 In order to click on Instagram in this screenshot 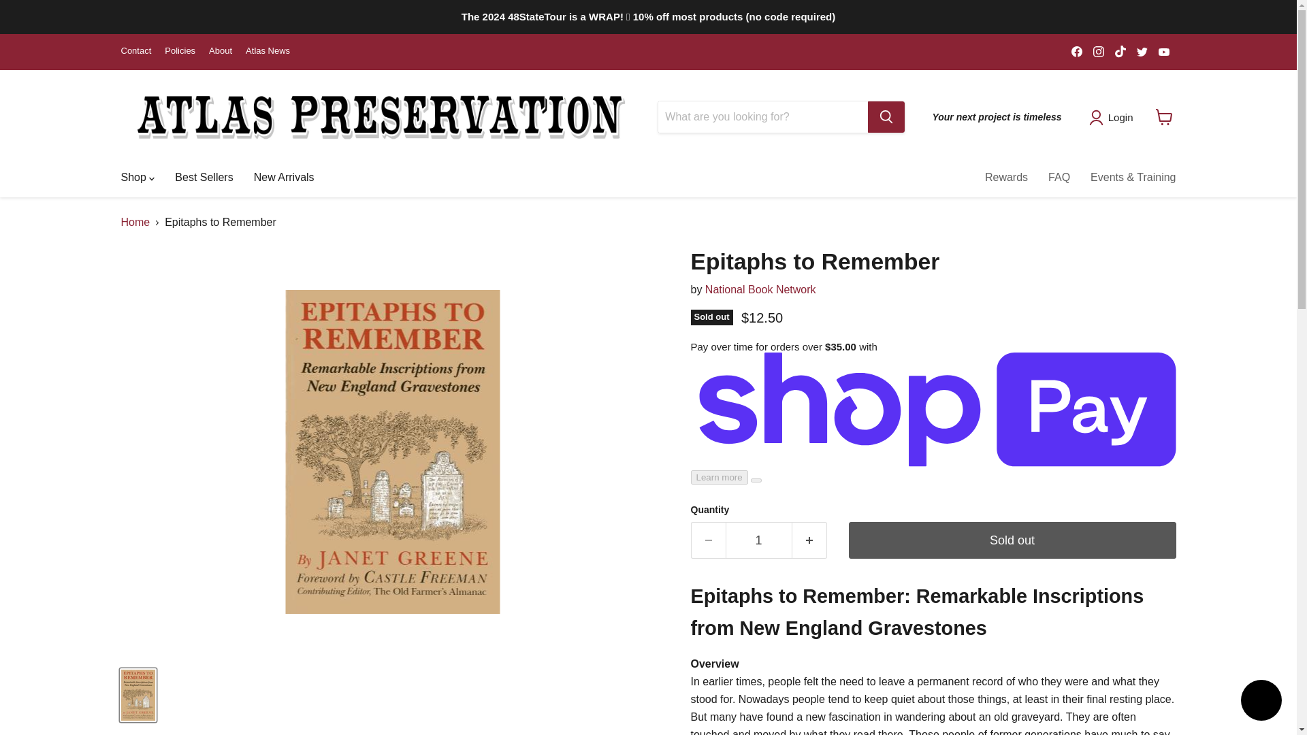, I will do `click(1099, 51)`.